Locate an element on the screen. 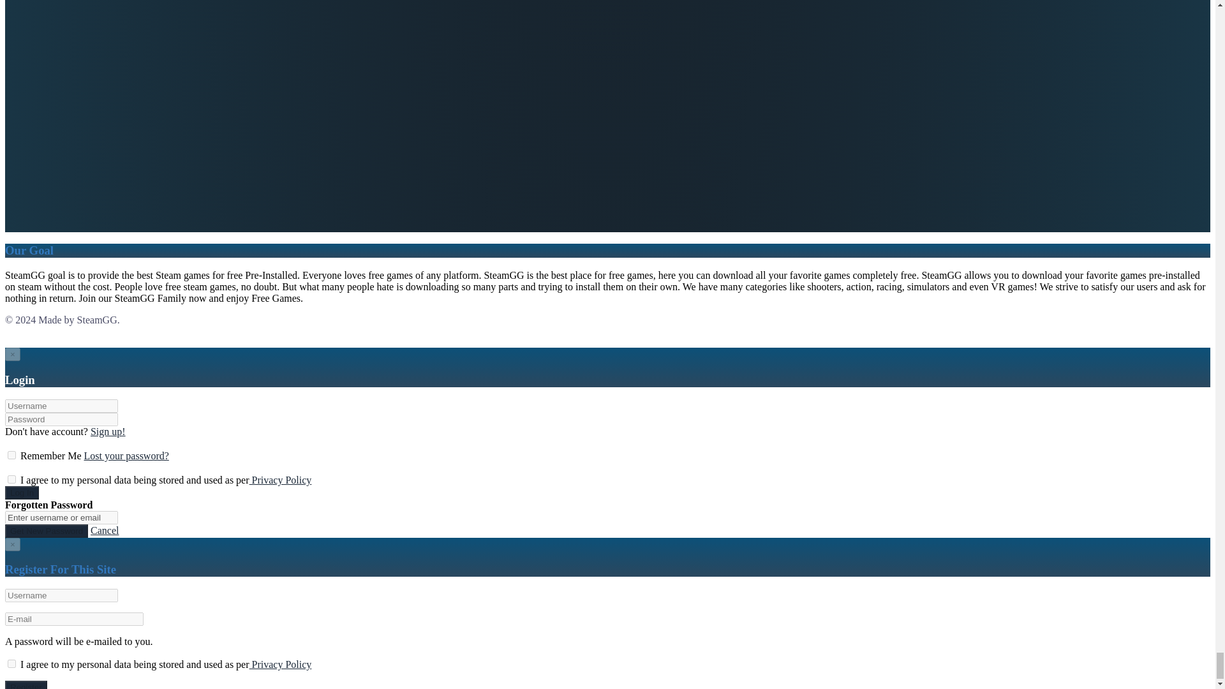 The width and height of the screenshot is (1225, 689). Password Lost and Found is located at coordinates (126, 456).